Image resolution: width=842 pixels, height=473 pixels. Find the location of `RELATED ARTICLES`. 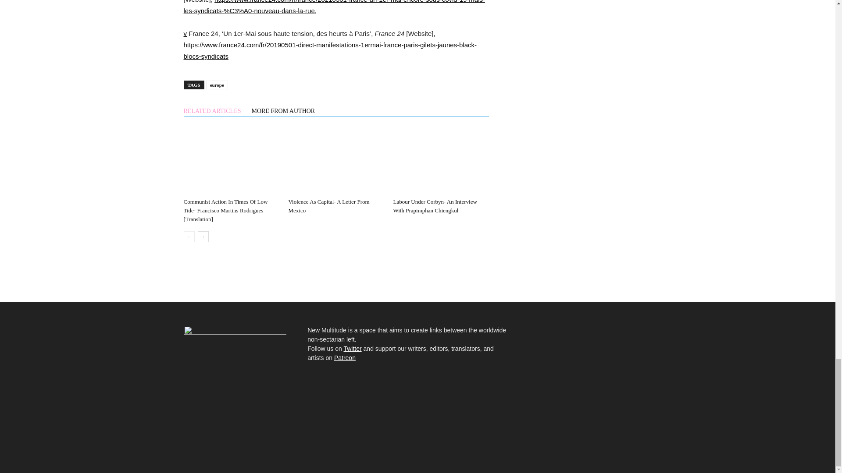

RELATED ARTICLES is located at coordinates (214, 110).